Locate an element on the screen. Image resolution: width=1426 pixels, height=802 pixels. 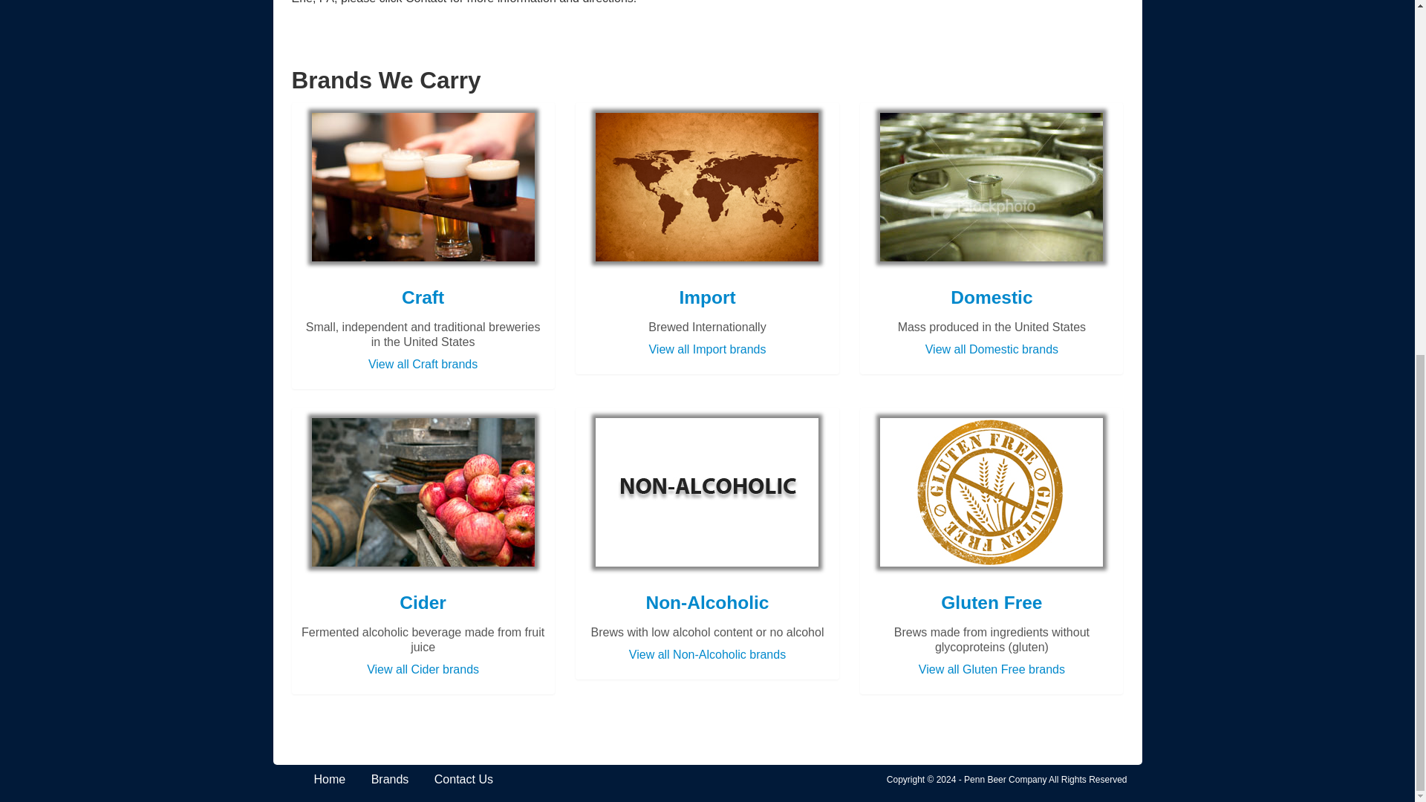
Non-Alcoholic is located at coordinates (707, 603).